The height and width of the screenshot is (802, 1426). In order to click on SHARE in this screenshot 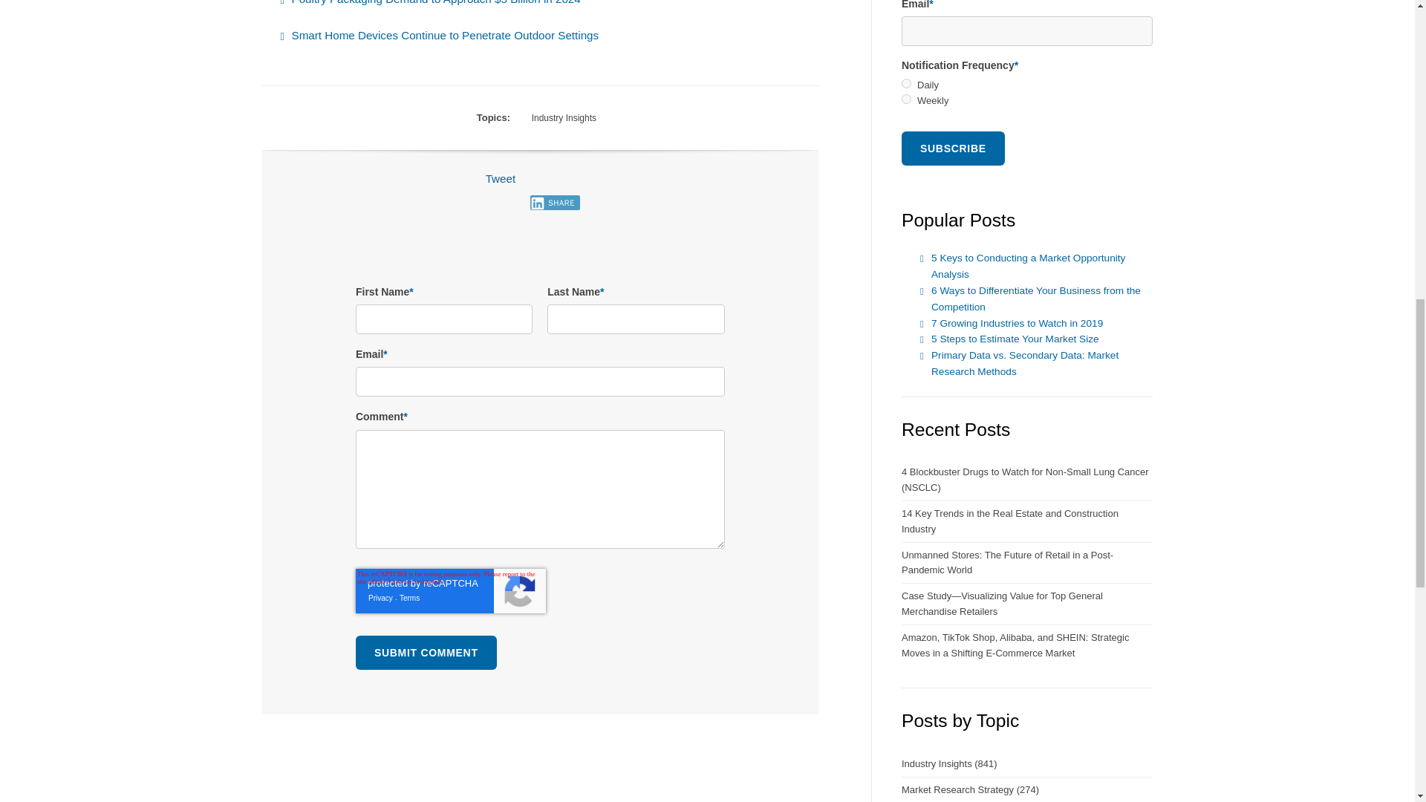, I will do `click(554, 202)`.